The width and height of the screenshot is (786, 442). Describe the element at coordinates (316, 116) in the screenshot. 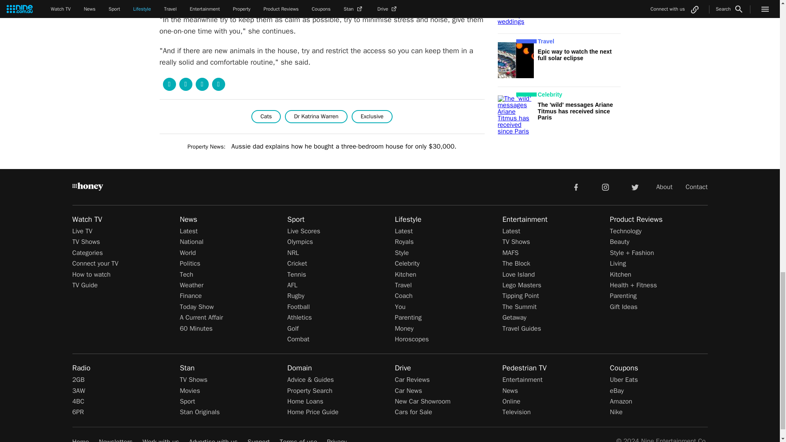

I see `Dr Katrina Warren` at that location.